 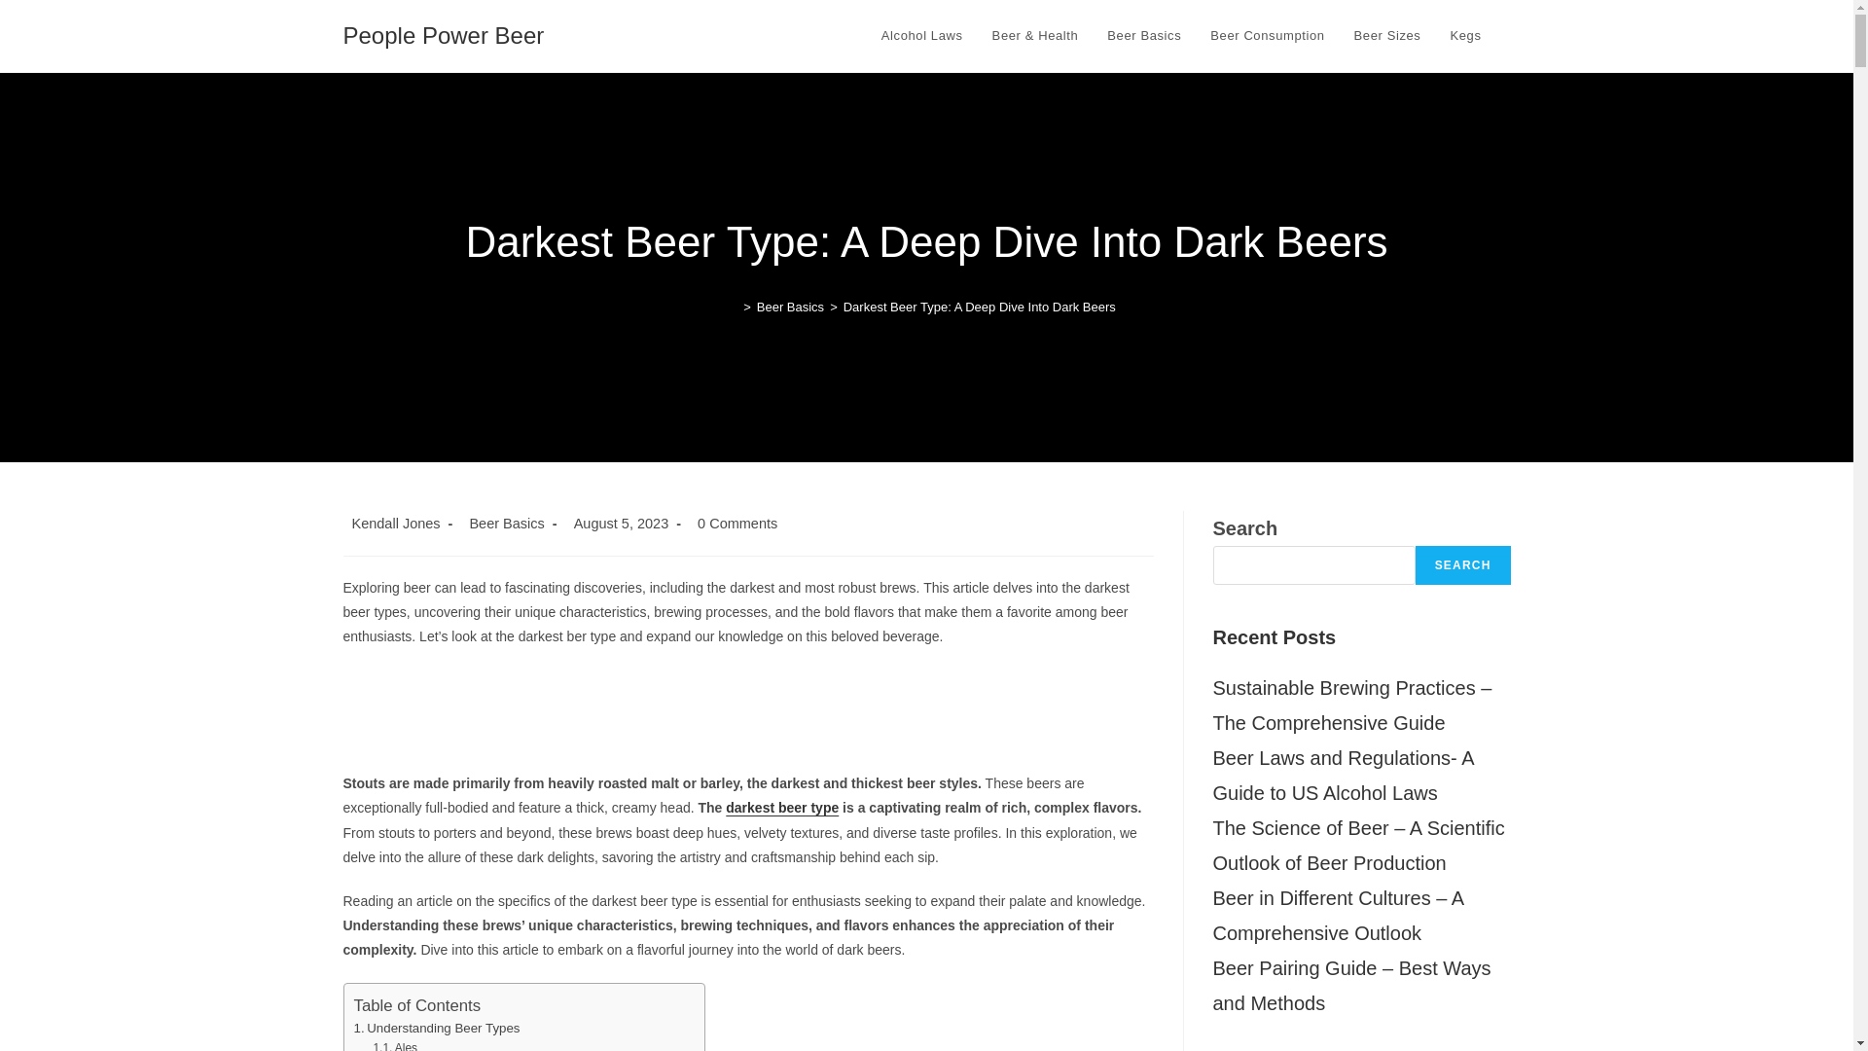 What do you see at coordinates (438, 1028) in the screenshot?
I see `Understanding Beer Types` at bounding box center [438, 1028].